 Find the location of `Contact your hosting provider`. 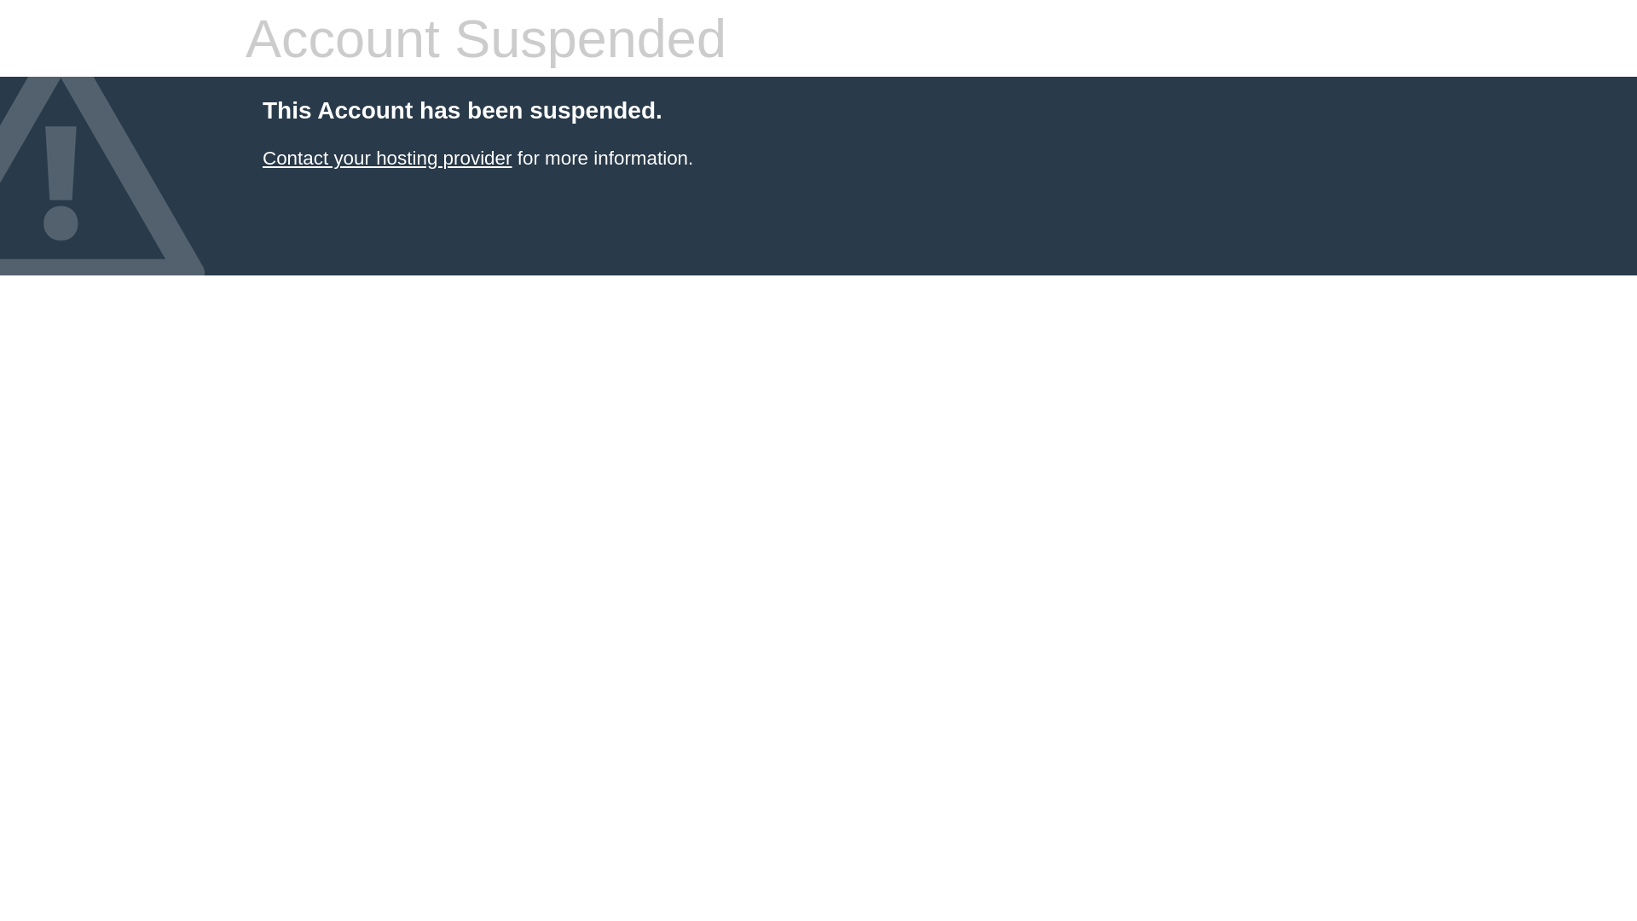

Contact your hosting provider is located at coordinates (387, 159).